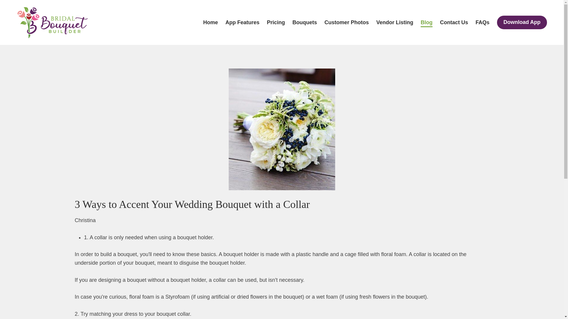 The width and height of the screenshot is (568, 319). I want to click on Download App, so click(522, 22).